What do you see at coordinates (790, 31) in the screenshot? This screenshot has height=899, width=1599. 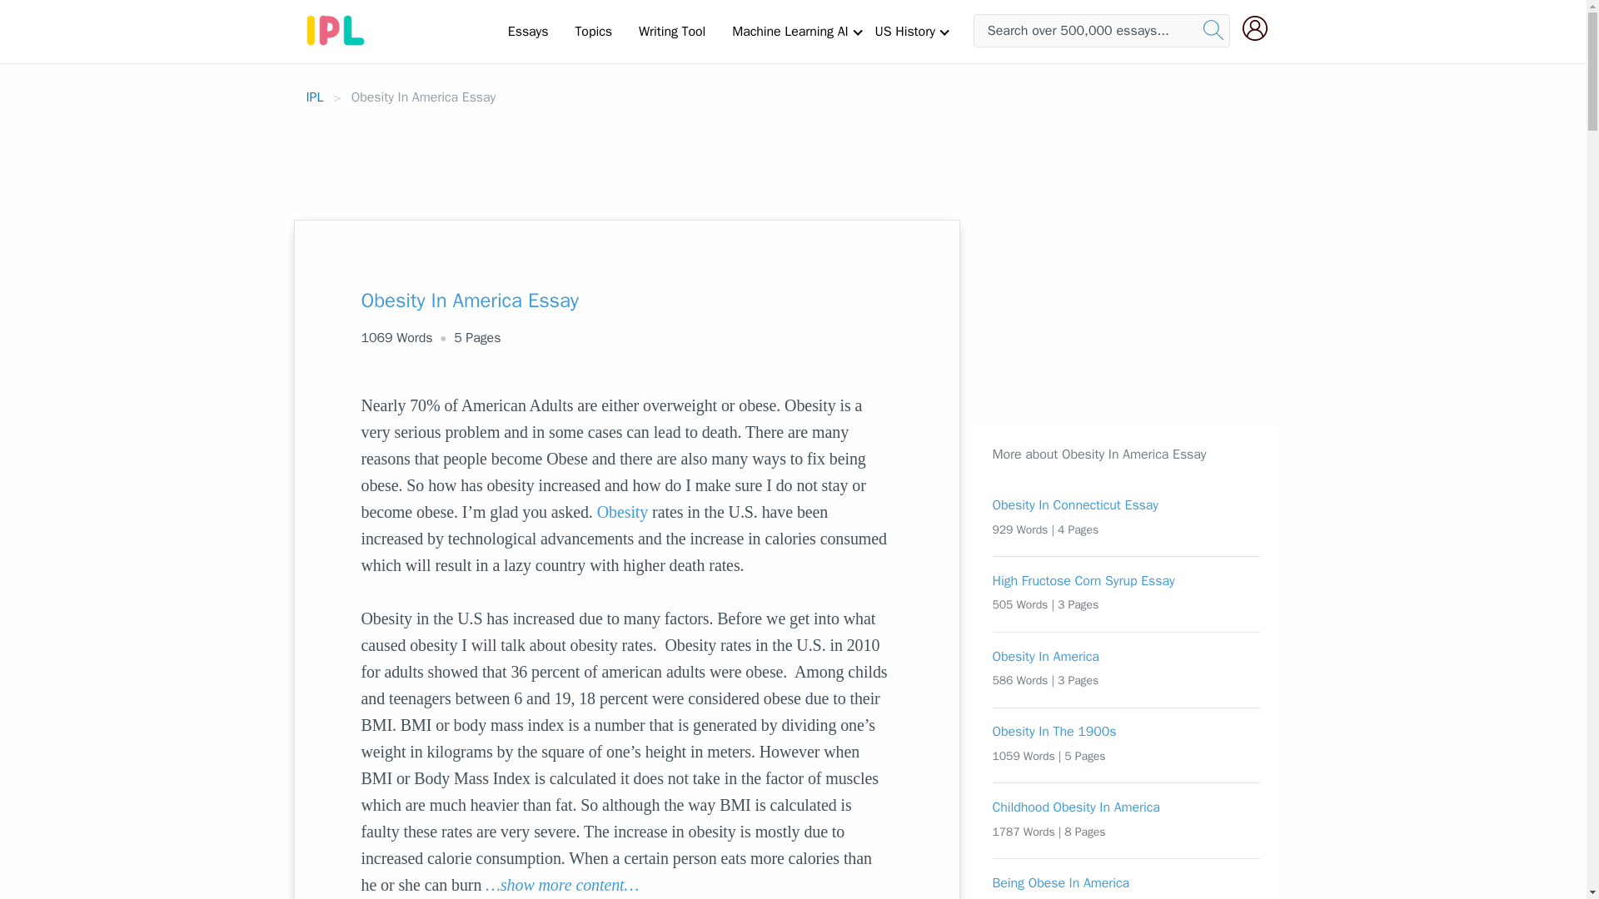 I see `Machine Learning AI` at bounding box center [790, 31].